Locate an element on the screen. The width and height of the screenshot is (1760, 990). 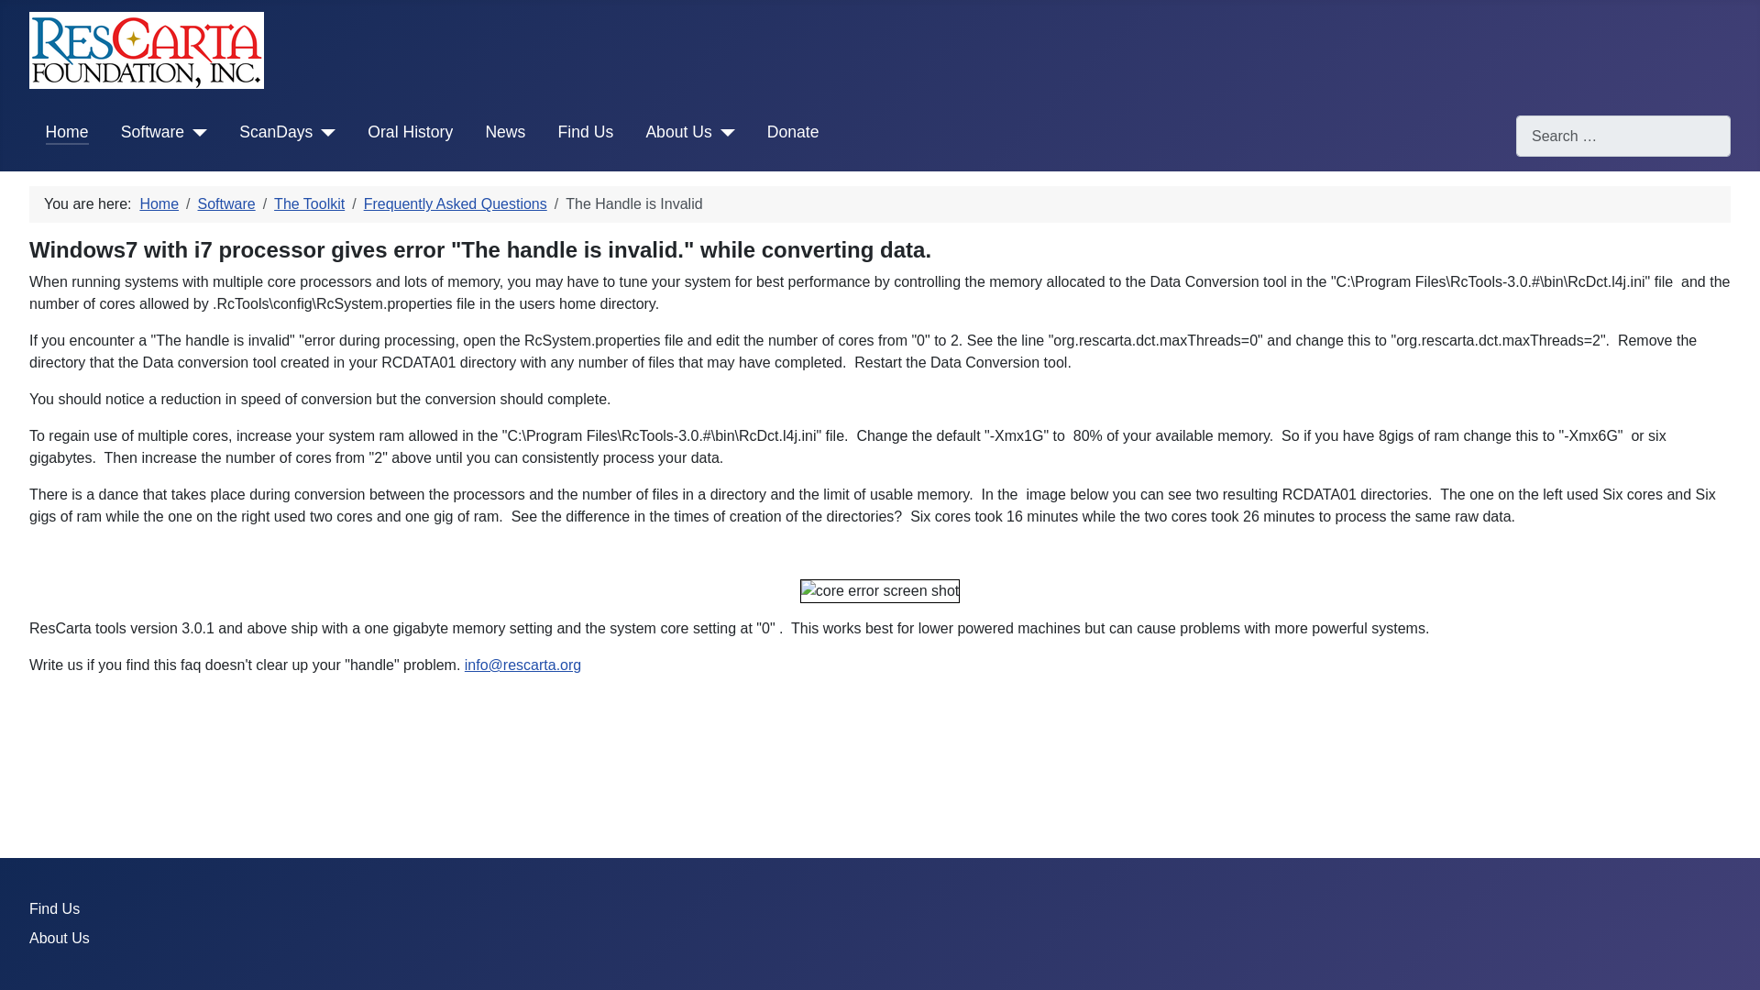
Find Us is located at coordinates (586, 131).